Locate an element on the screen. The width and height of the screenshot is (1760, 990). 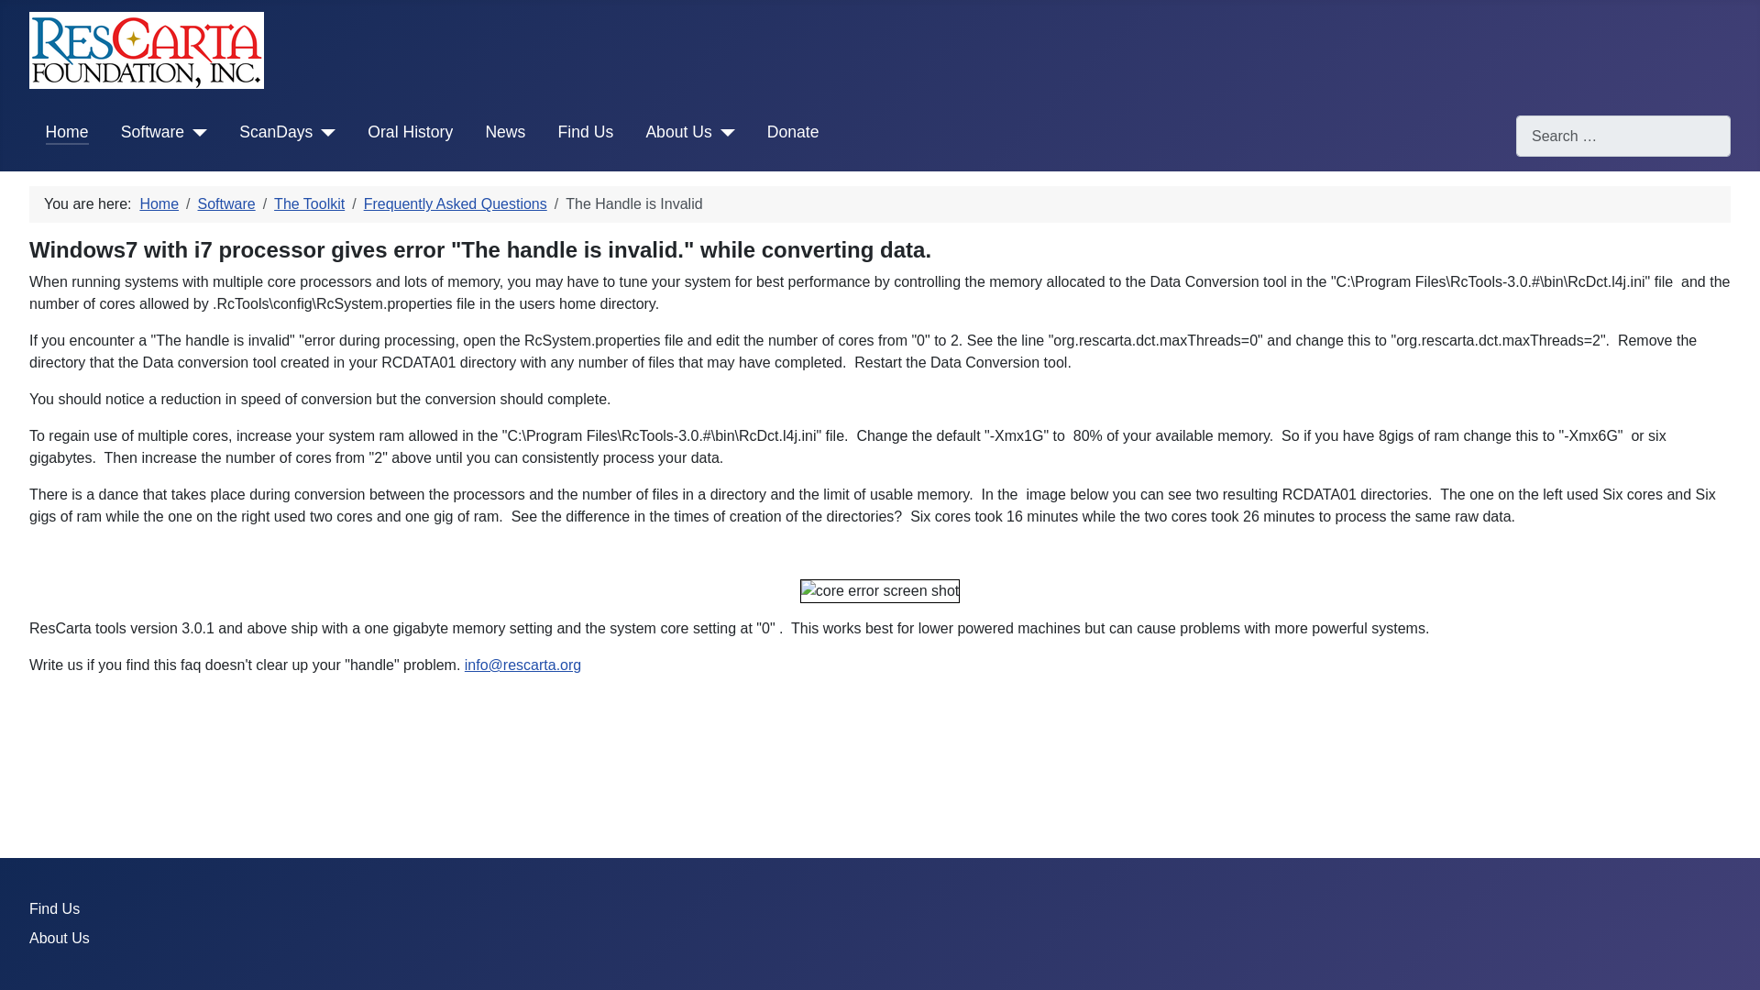
Find Us is located at coordinates (586, 131).